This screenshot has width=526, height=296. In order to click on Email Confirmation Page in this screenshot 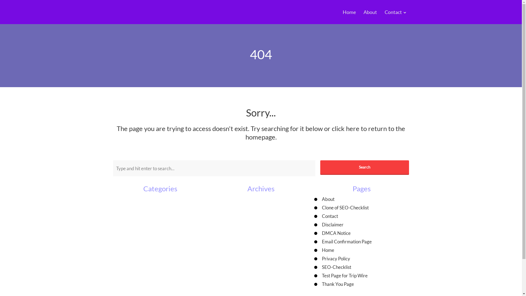, I will do `click(347, 242)`.